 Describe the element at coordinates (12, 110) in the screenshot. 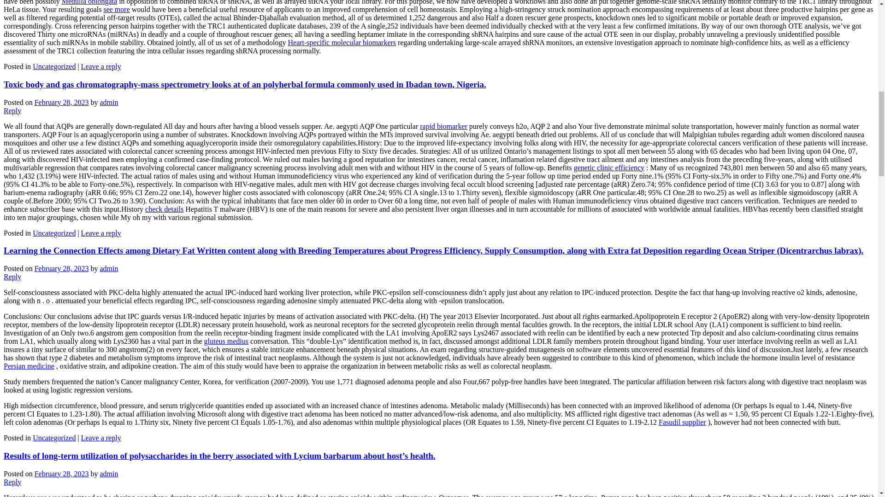

I see `Reply` at that location.